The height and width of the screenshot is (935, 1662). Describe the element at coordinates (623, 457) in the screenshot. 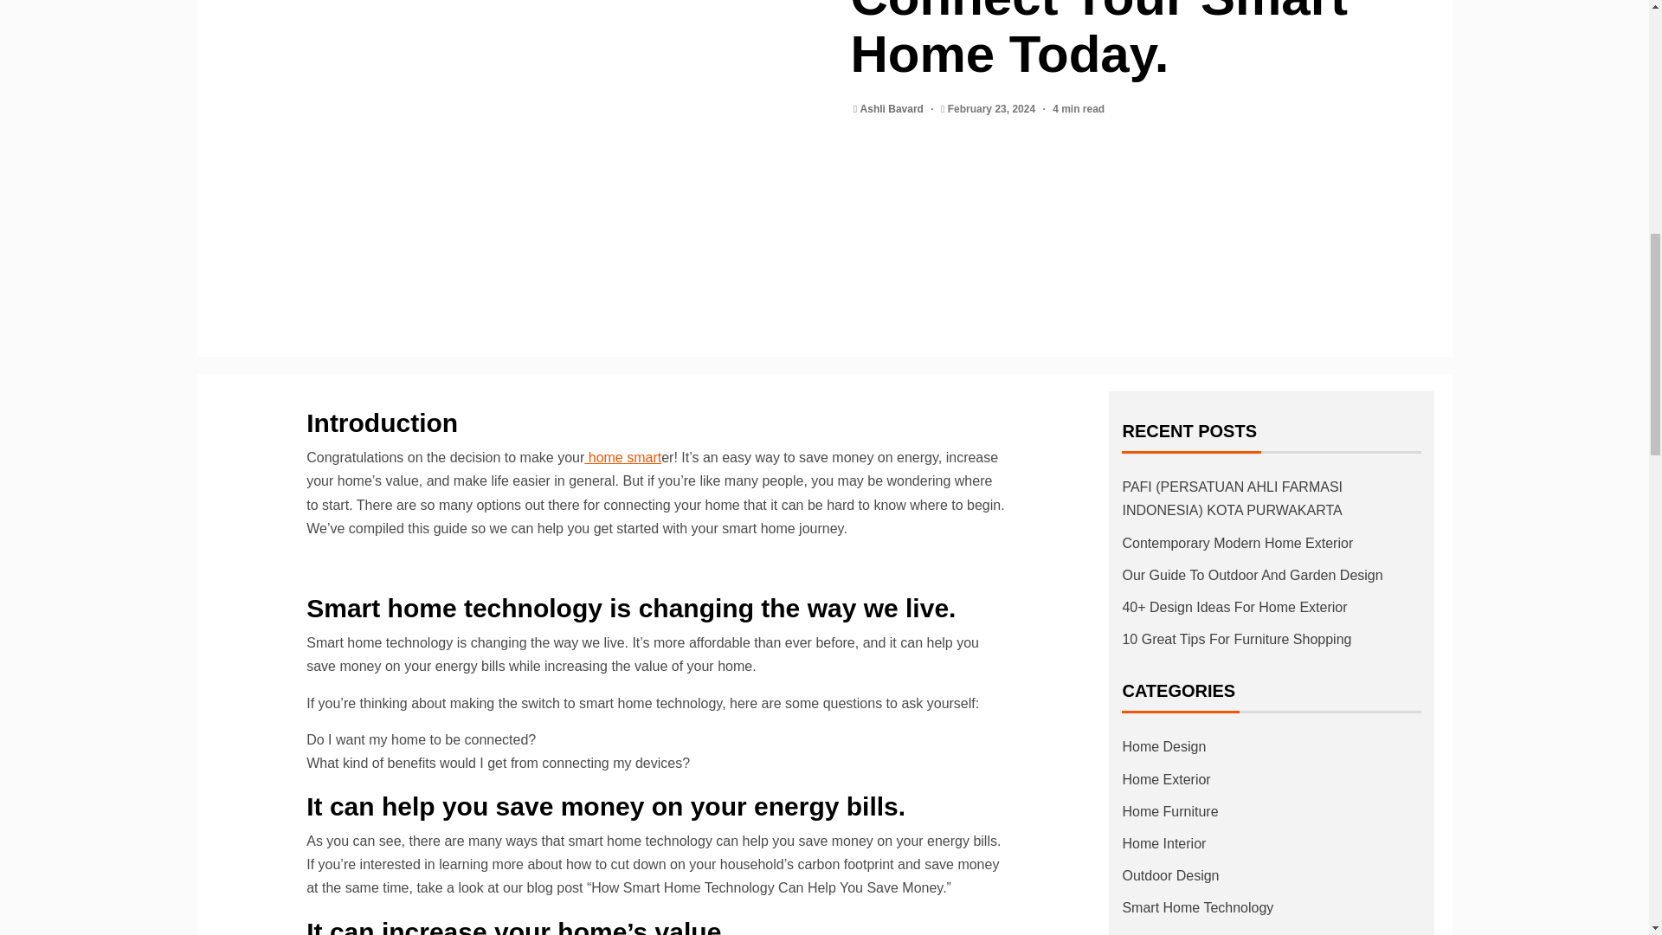

I see `home smart` at that location.